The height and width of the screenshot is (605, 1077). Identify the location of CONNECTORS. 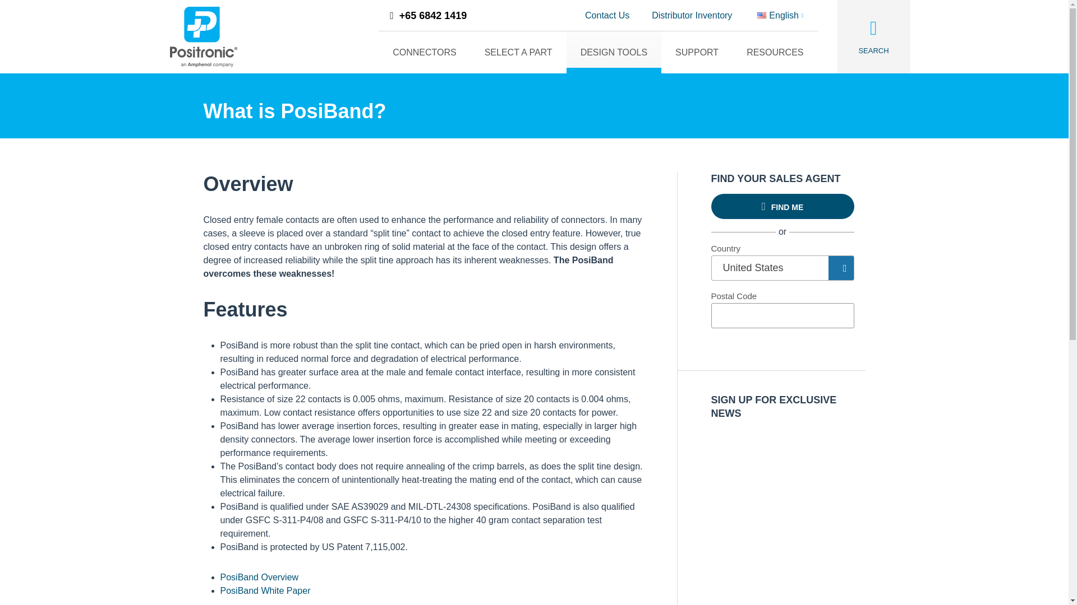
(425, 52).